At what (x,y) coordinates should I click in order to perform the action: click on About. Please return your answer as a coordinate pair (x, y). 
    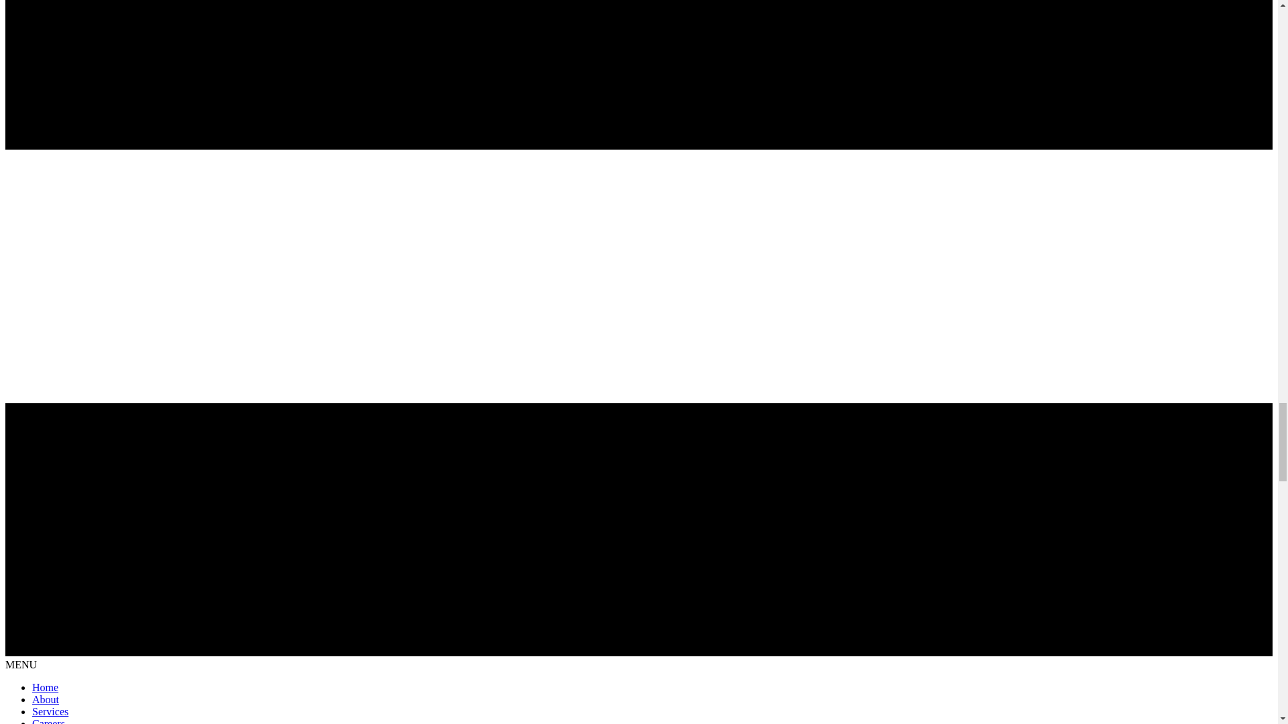
    Looking at the image, I should click on (46, 699).